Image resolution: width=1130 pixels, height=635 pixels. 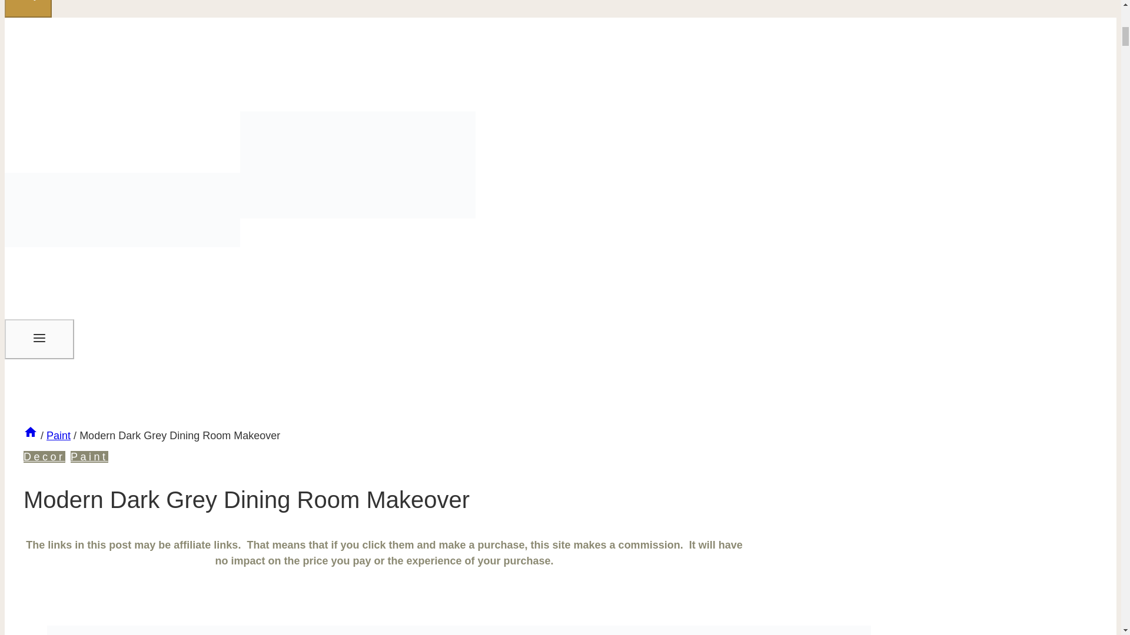 I want to click on Decor, so click(x=45, y=456).